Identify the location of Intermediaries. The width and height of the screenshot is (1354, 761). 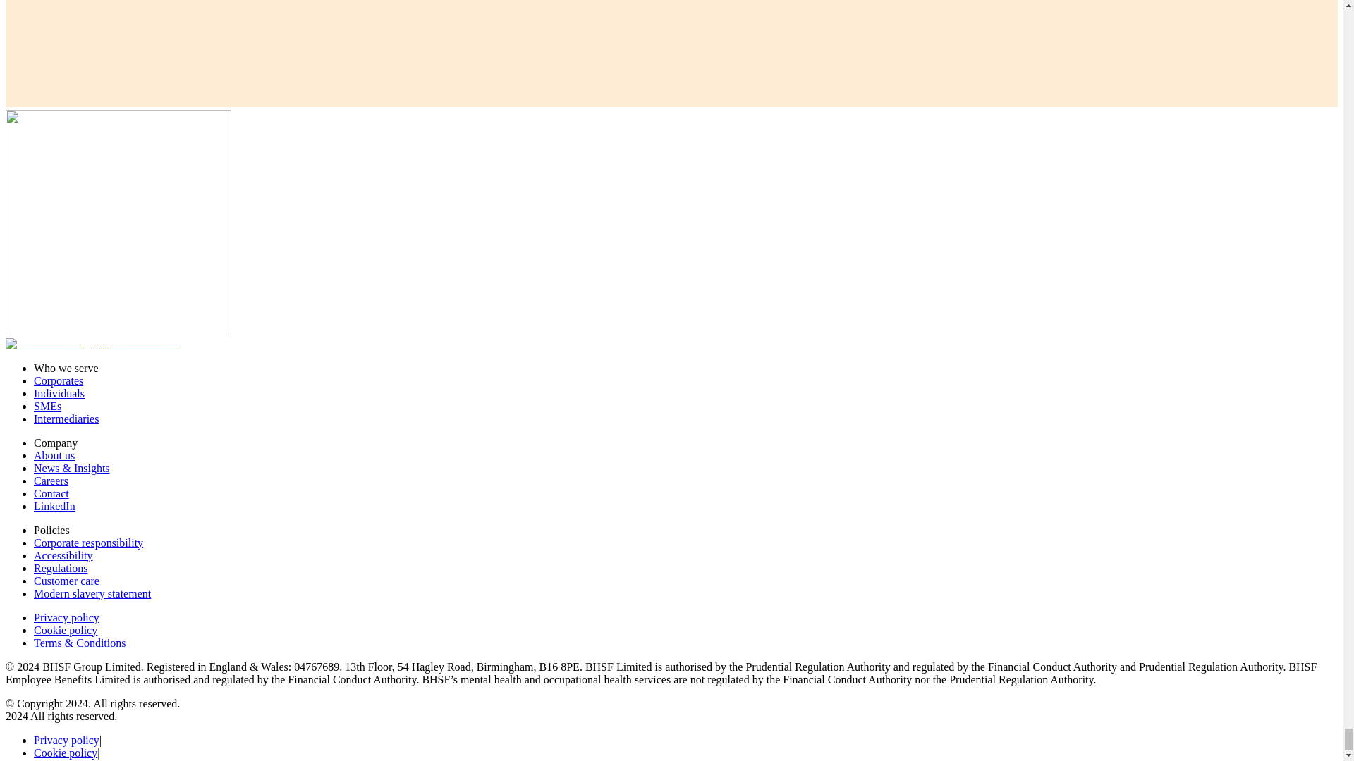
(66, 419).